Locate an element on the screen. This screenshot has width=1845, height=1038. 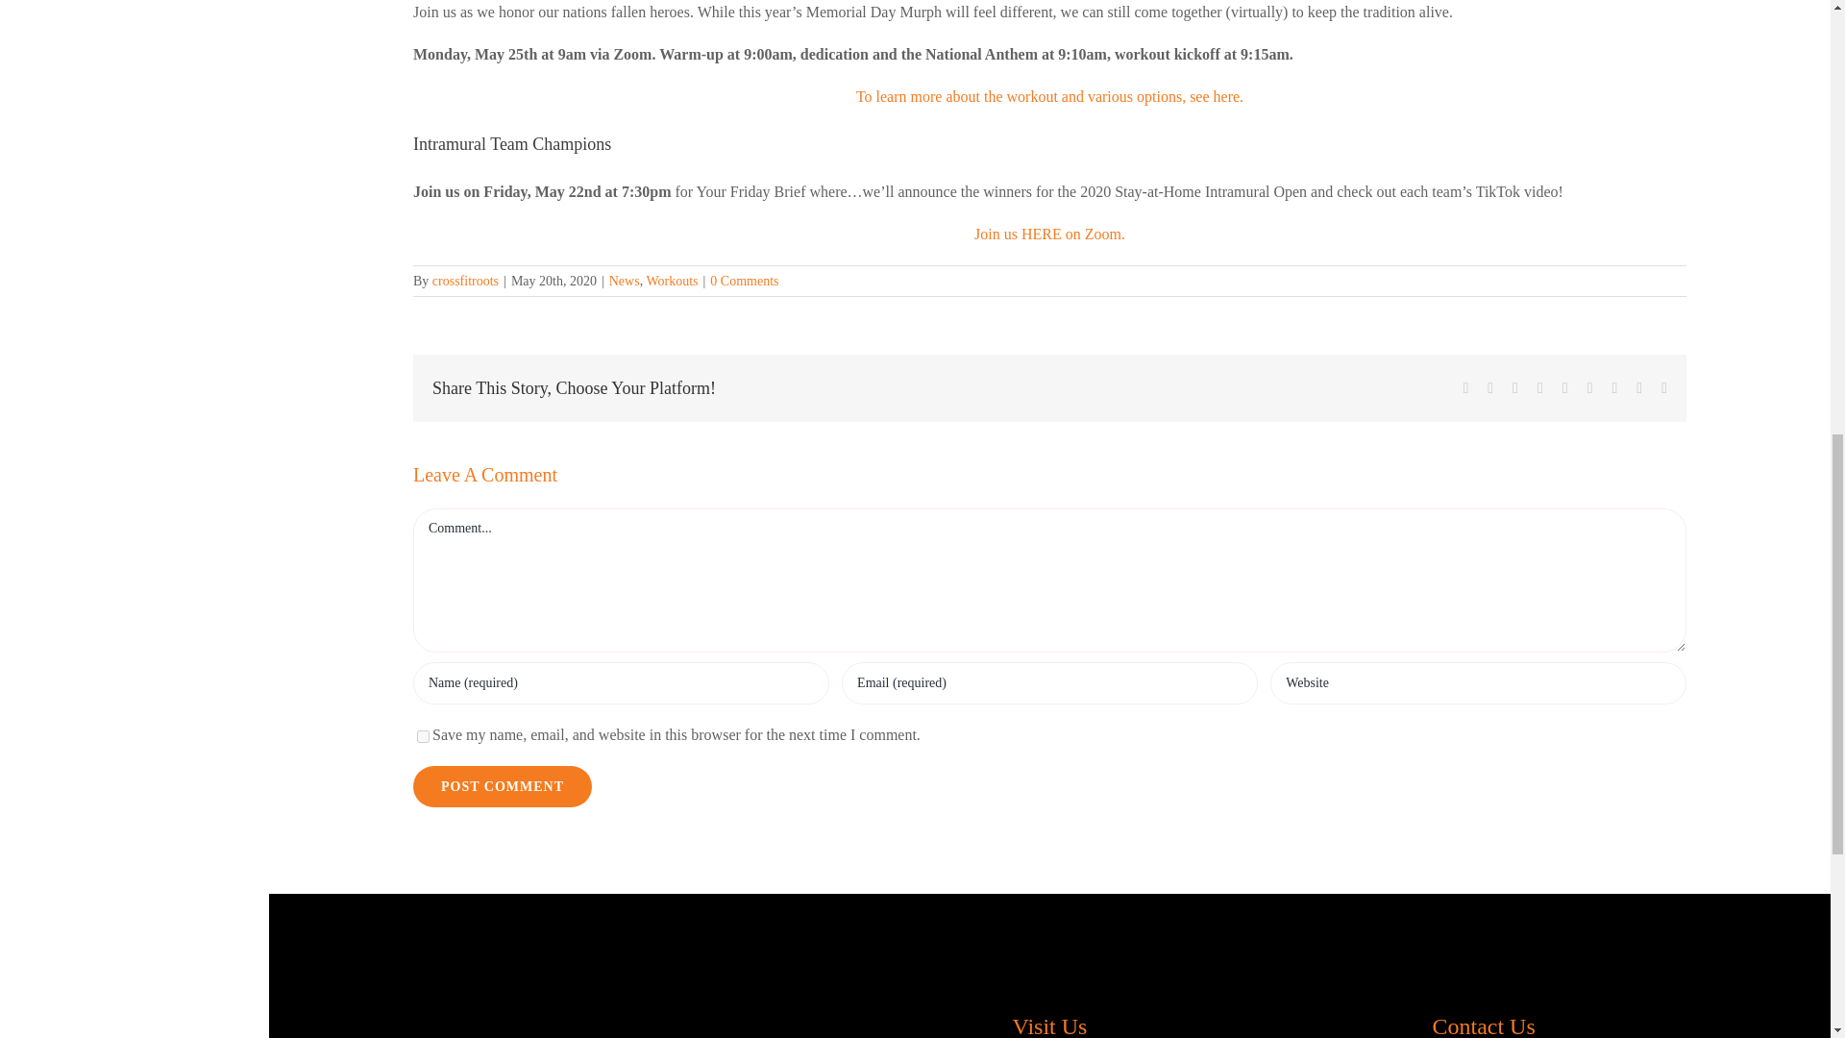
yes is located at coordinates (423, 736).